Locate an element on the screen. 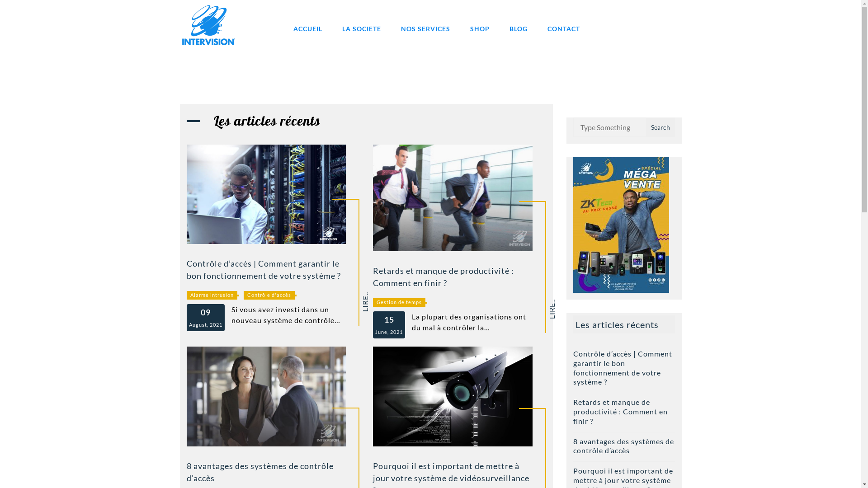  LIRE.. is located at coordinates (558, 303).